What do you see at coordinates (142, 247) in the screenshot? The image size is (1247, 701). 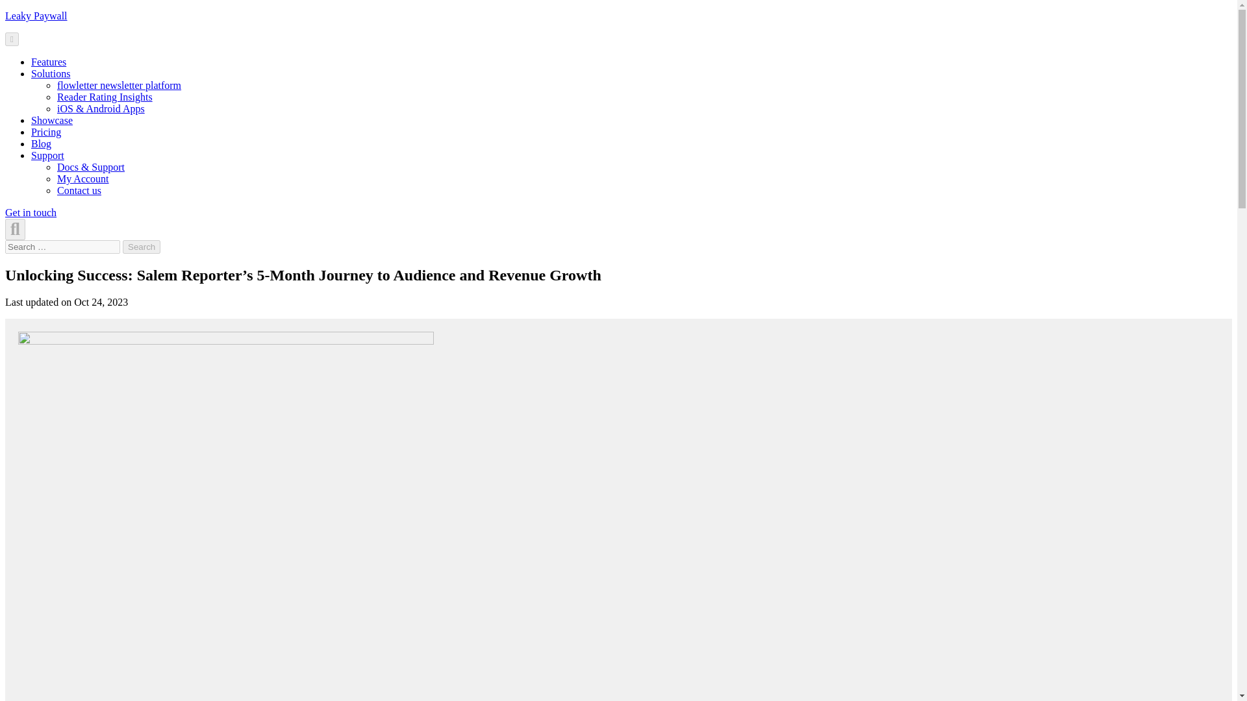 I see `Search` at bounding box center [142, 247].